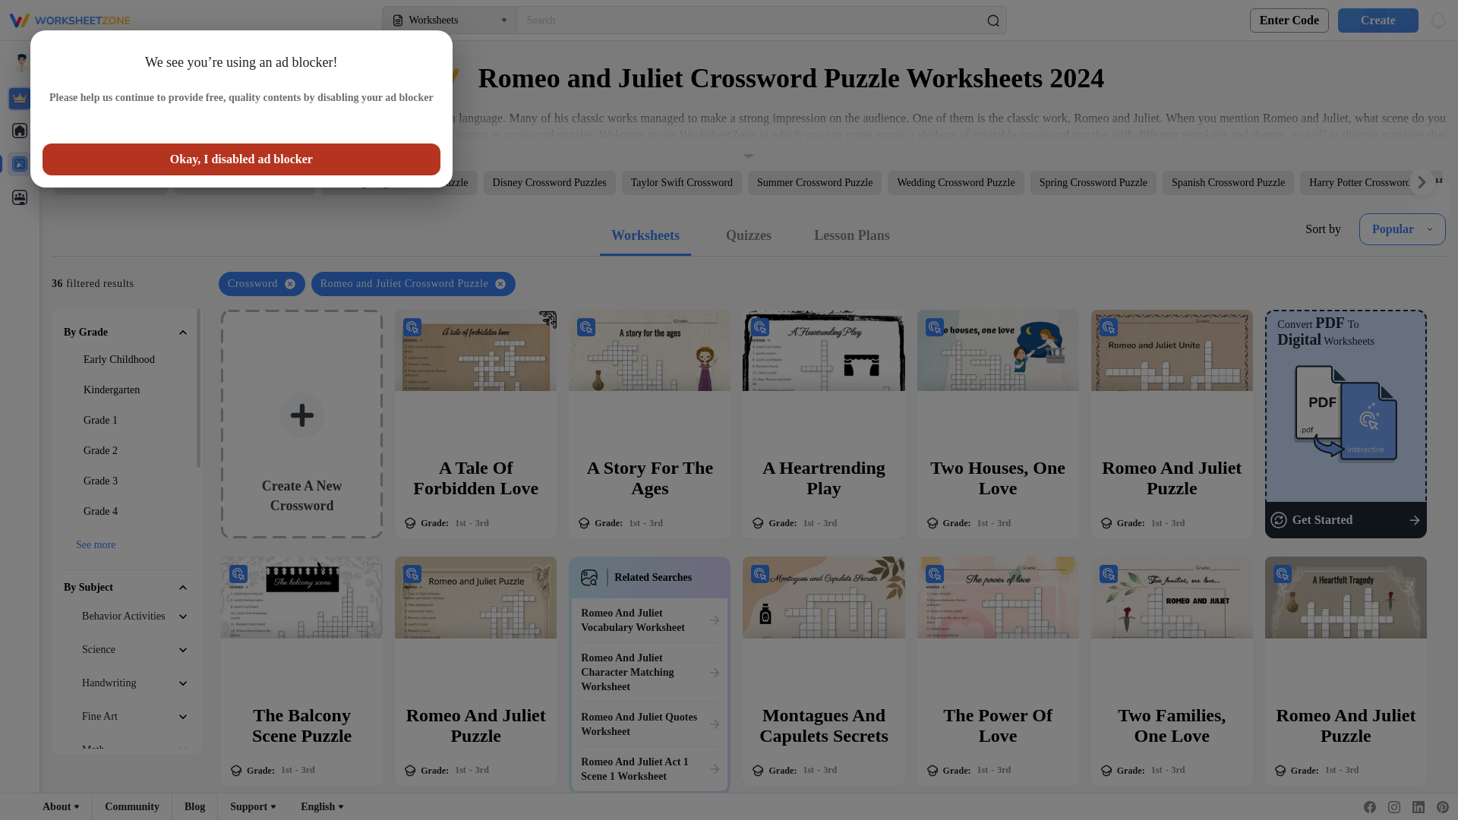  I want to click on Taylor Swift Crossword, so click(682, 182).